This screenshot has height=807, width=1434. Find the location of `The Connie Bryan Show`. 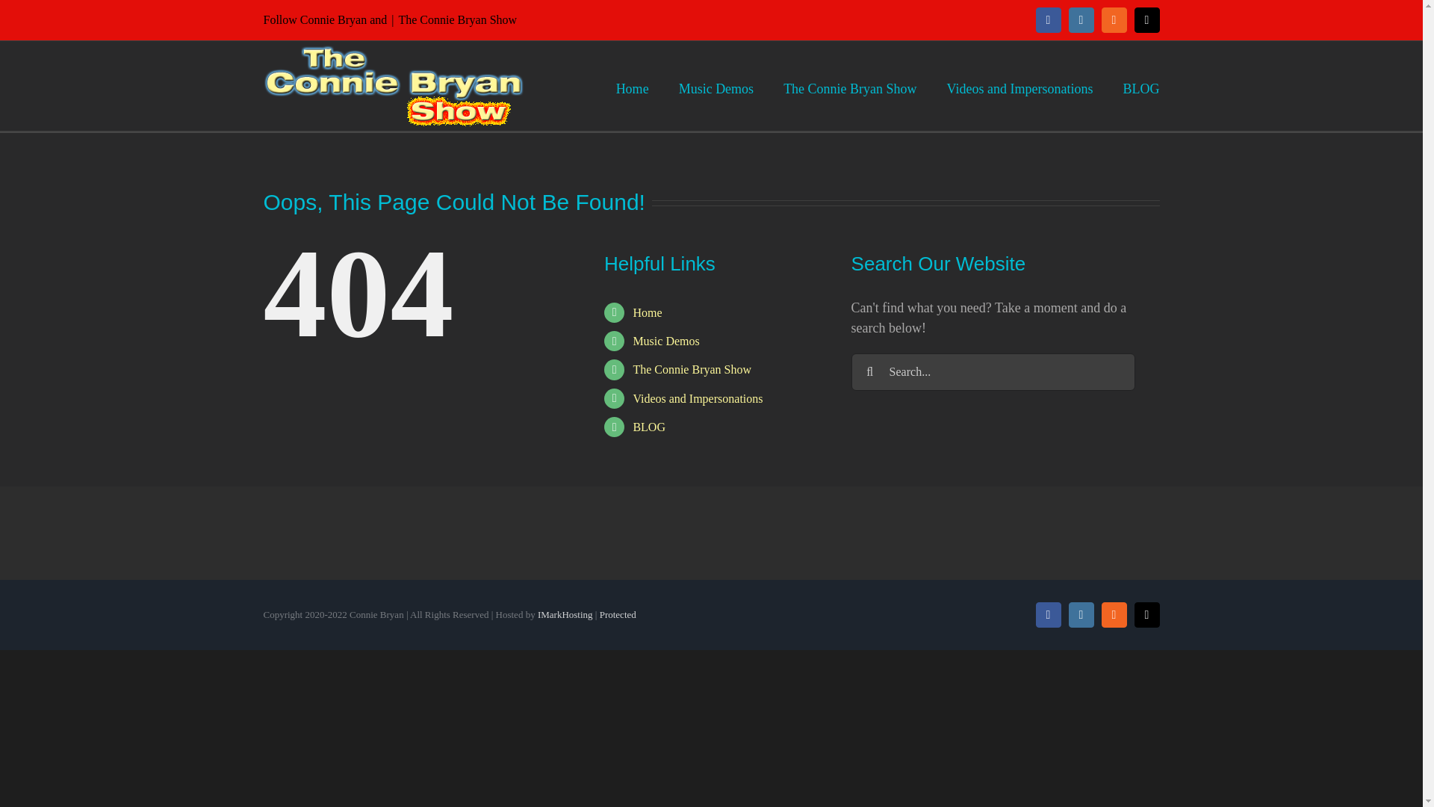

The Connie Bryan Show is located at coordinates (647, 312).